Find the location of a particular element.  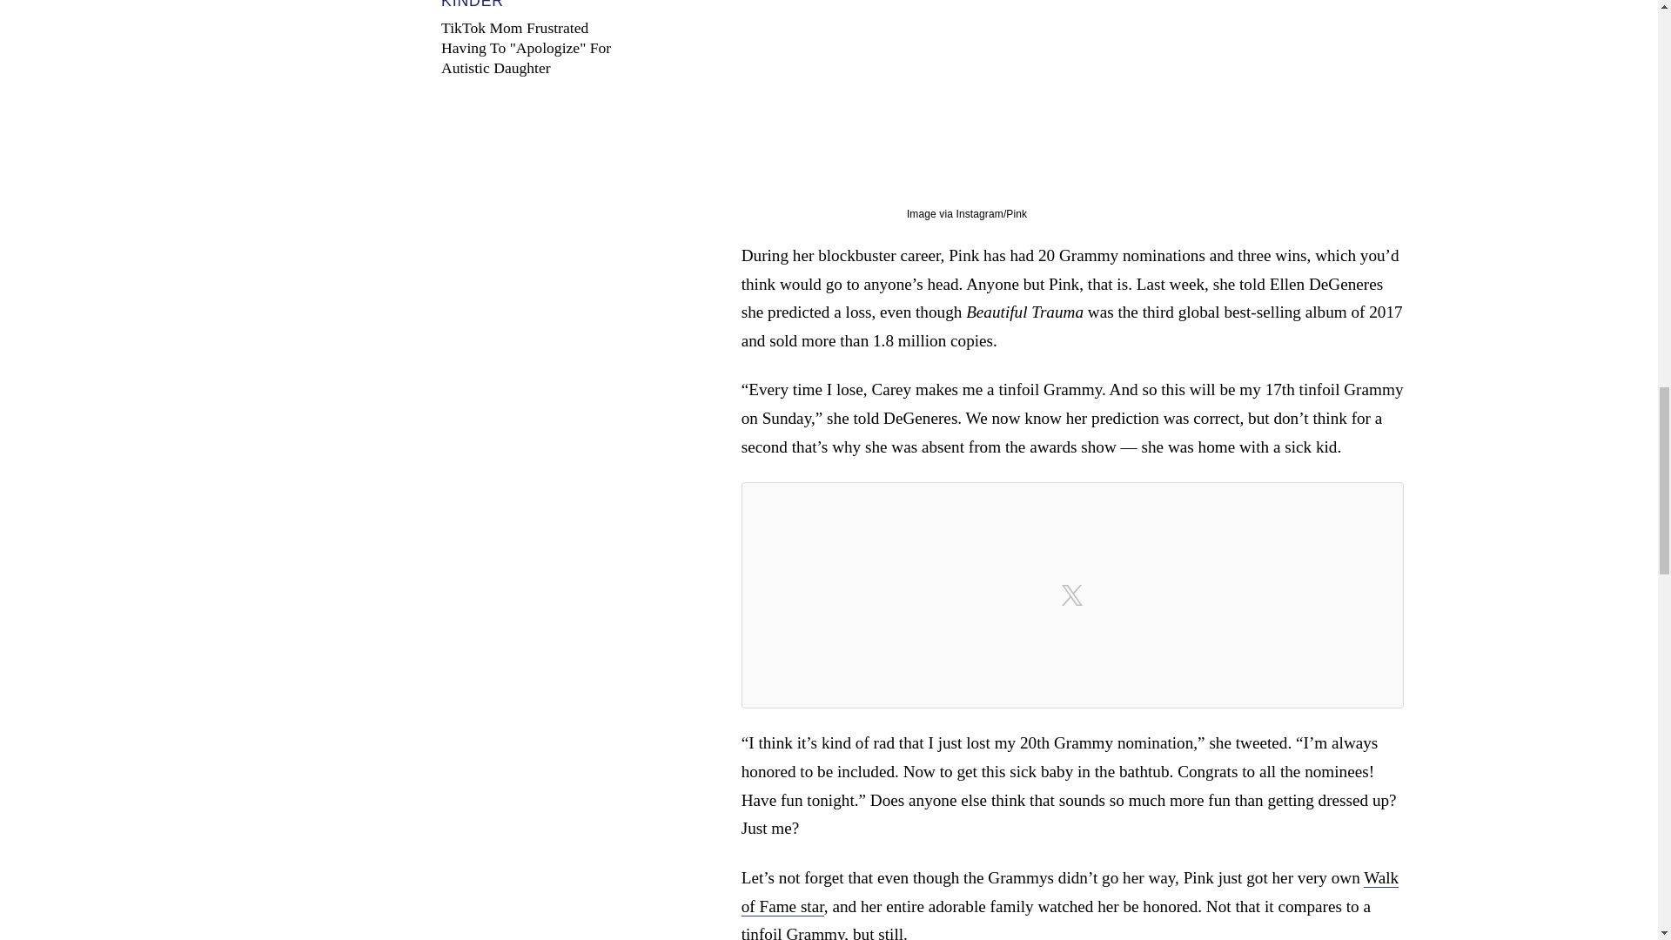

Walk of Fame star is located at coordinates (1070, 892).